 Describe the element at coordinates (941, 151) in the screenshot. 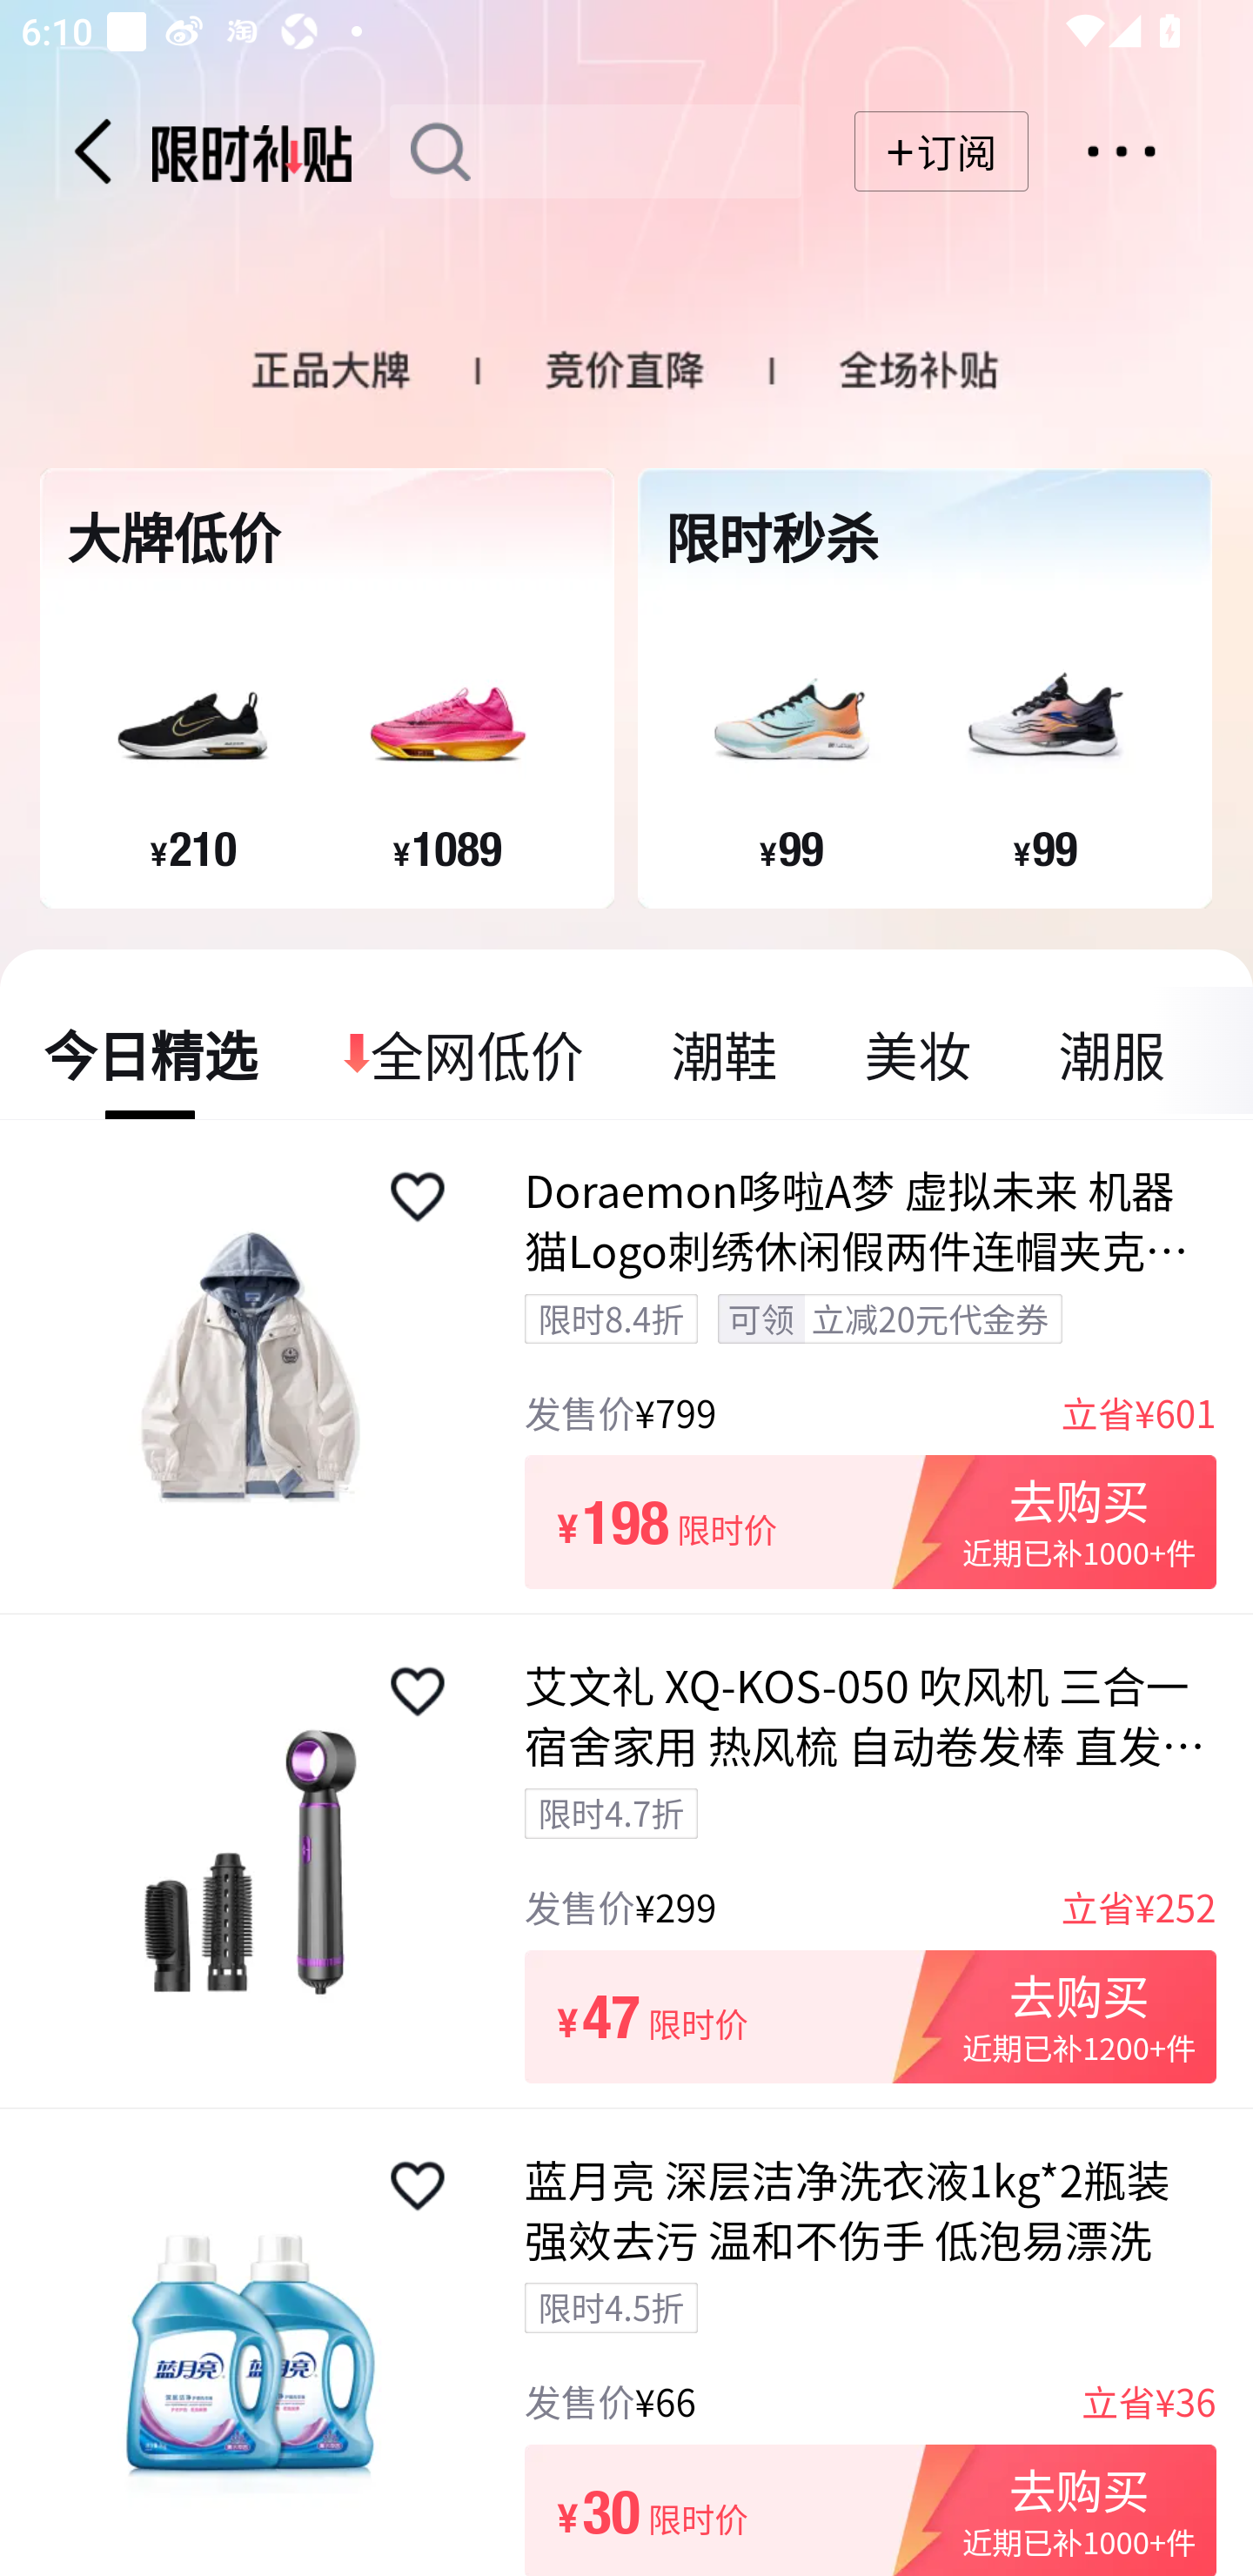

I see `+订阅` at that location.